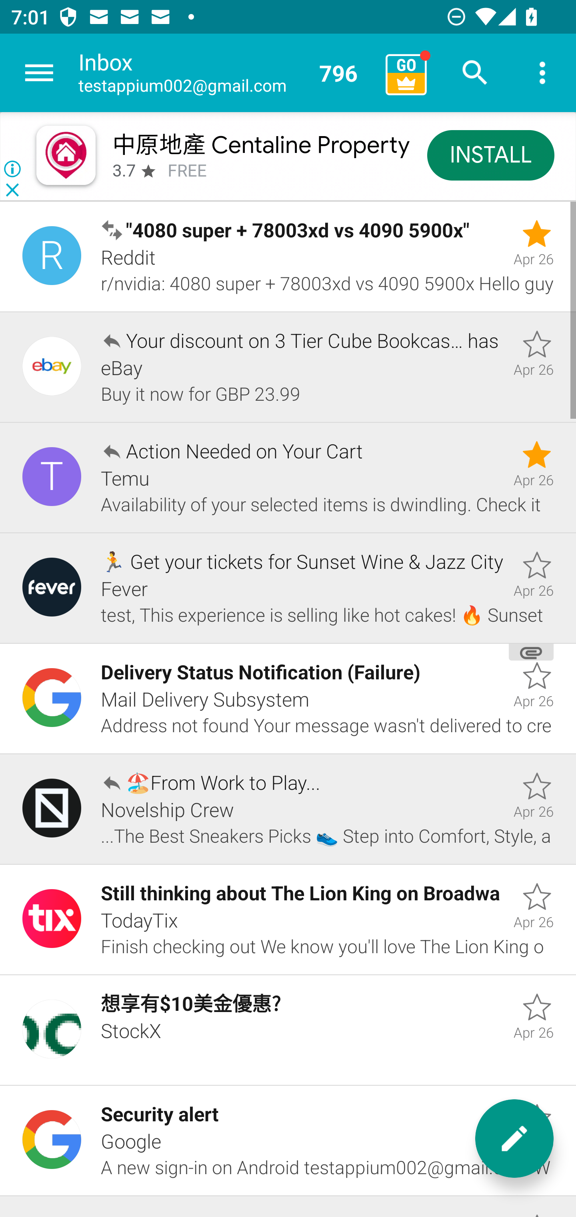 The image size is (576, 1217). What do you see at coordinates (226, 73) in the screenshot?
I see `Inbox testappium002@gmail.com 796` at bounding box center [226, 73].